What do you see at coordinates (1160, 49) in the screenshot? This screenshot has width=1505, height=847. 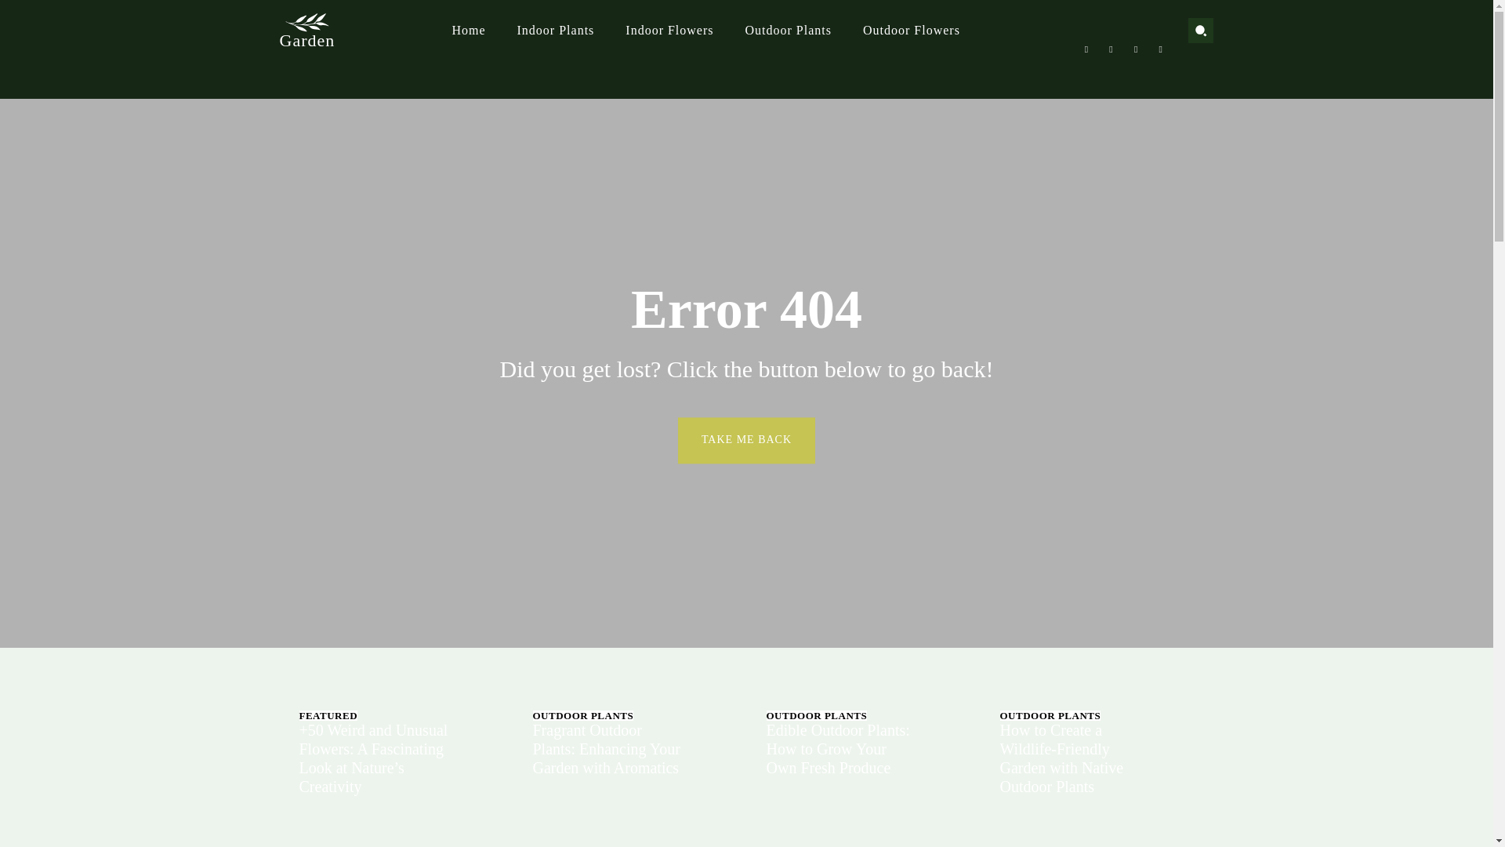 I see `Youtube` at bounding box center [1160, 49].